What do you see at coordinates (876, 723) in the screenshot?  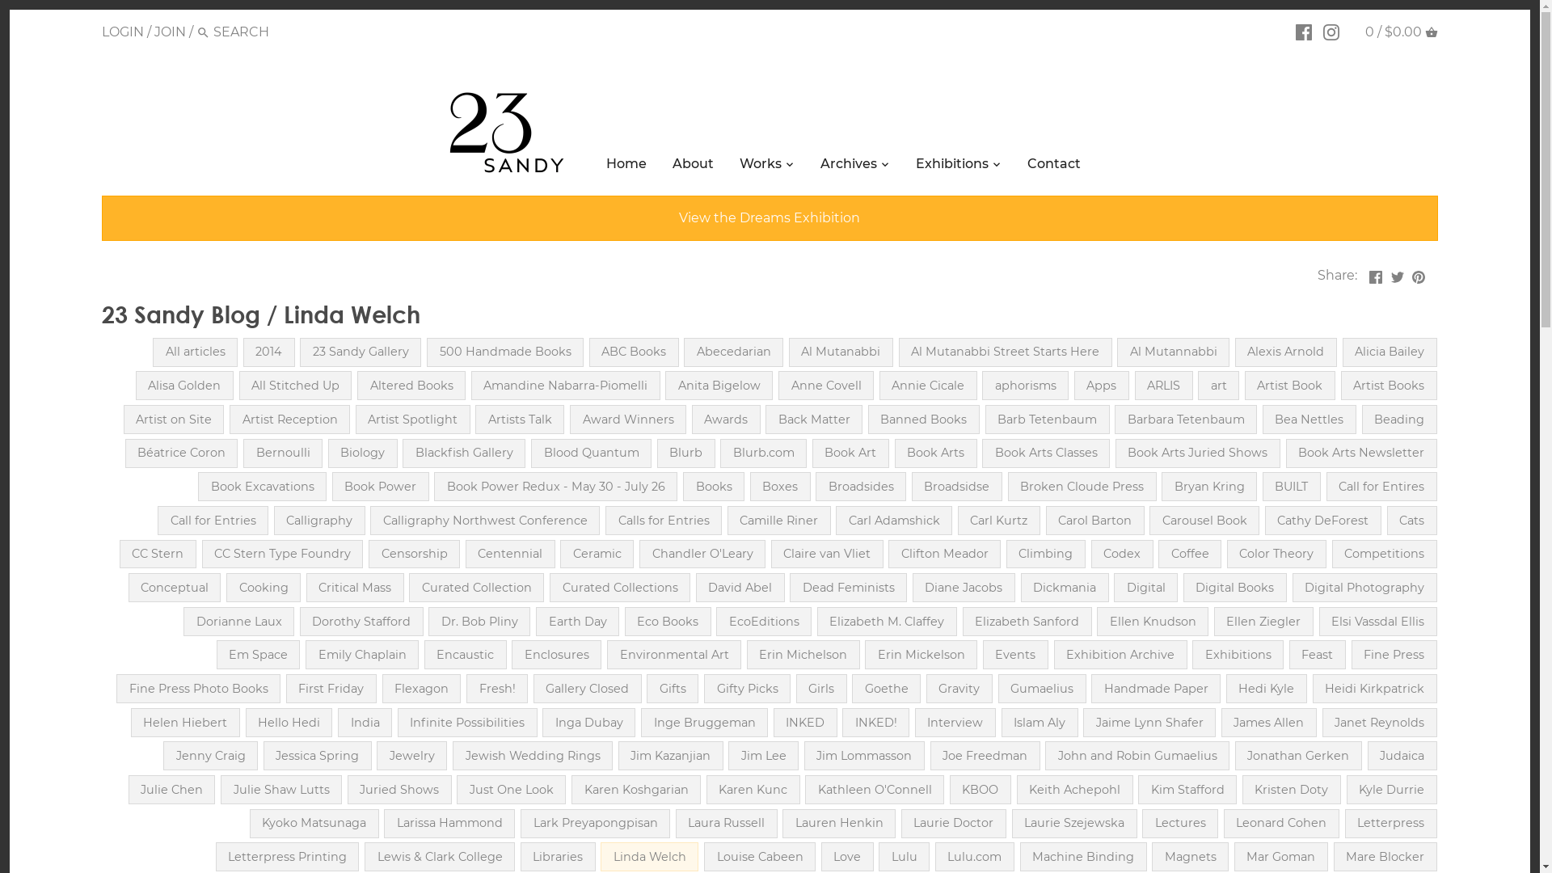 I see `INKED!` at bounding box center [876, 723].